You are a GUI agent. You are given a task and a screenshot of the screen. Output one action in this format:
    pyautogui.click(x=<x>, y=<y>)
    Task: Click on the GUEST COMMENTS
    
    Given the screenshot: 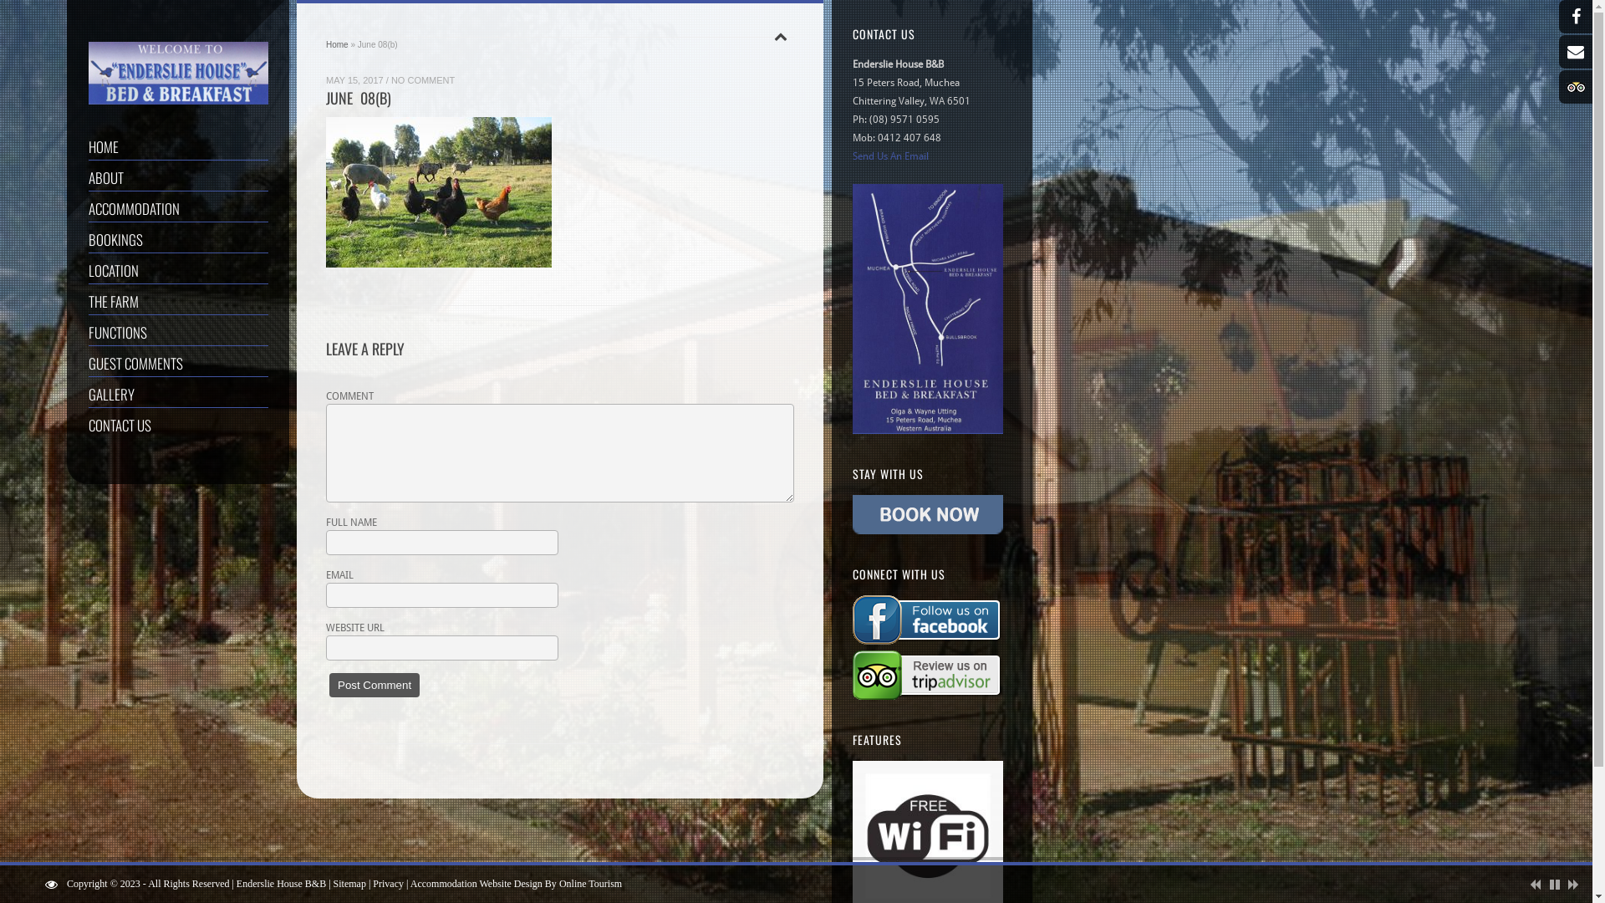 What is the action you would take?
    pyautogui.click(x=179, y=363)
    